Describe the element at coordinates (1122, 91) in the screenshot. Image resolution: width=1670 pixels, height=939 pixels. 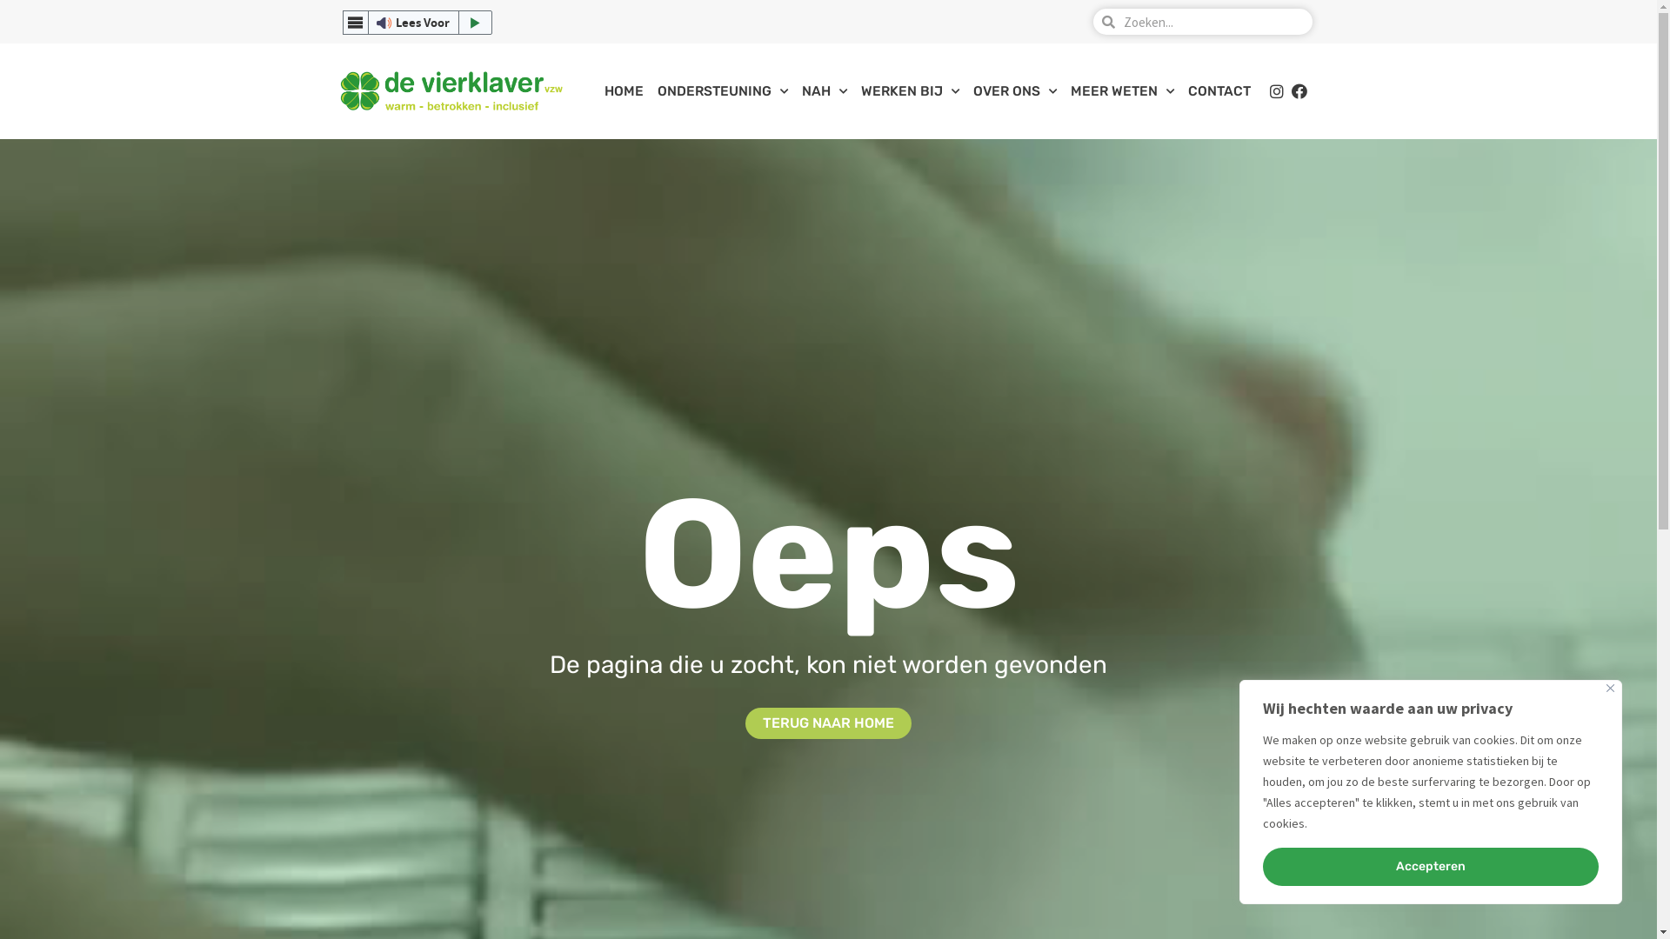
I see `MEER WETEN` at that location.